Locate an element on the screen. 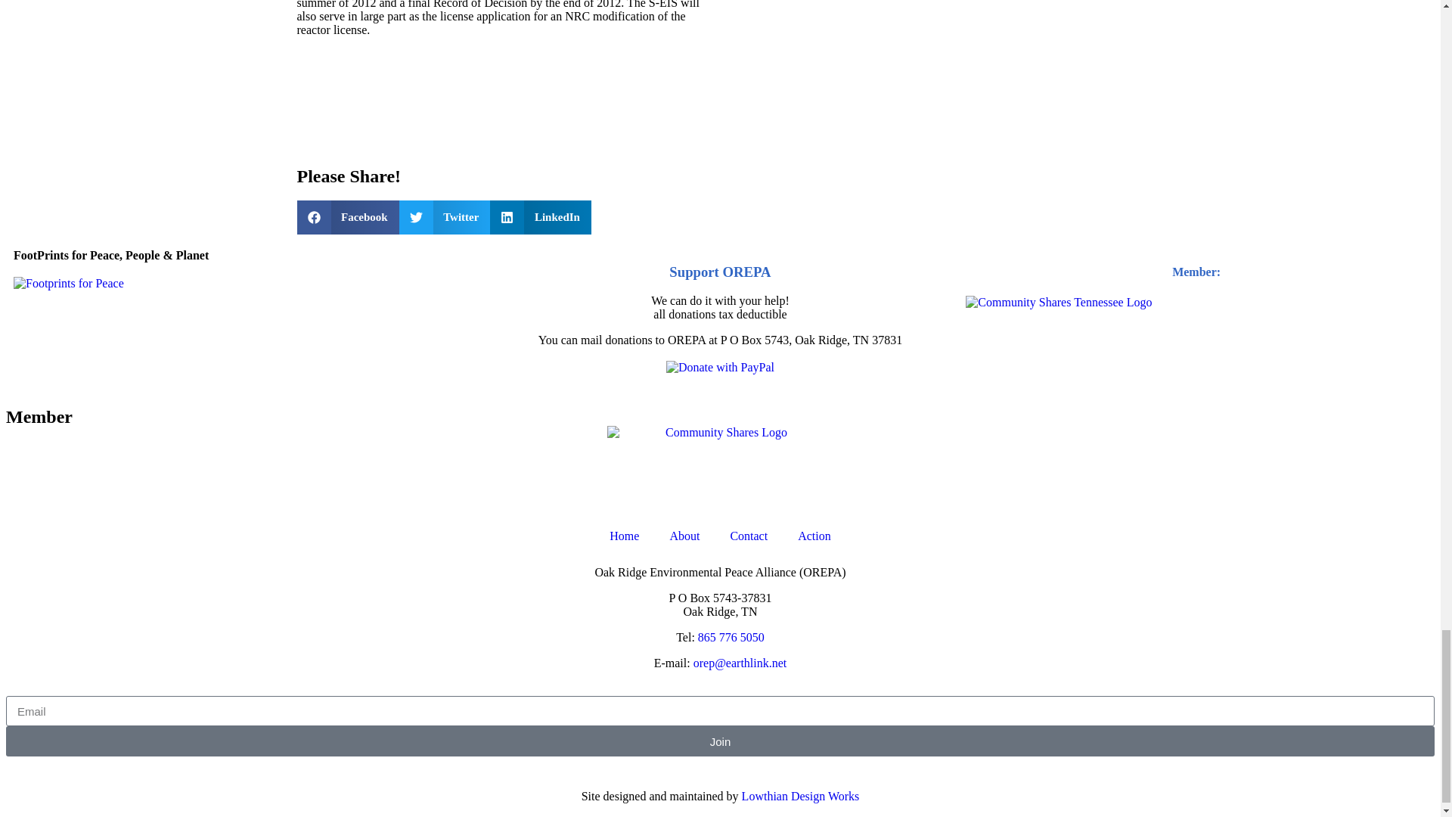 Image resolution: width=1452 pixels, height=817 pixels. Home is located at coordinates (624, 536).